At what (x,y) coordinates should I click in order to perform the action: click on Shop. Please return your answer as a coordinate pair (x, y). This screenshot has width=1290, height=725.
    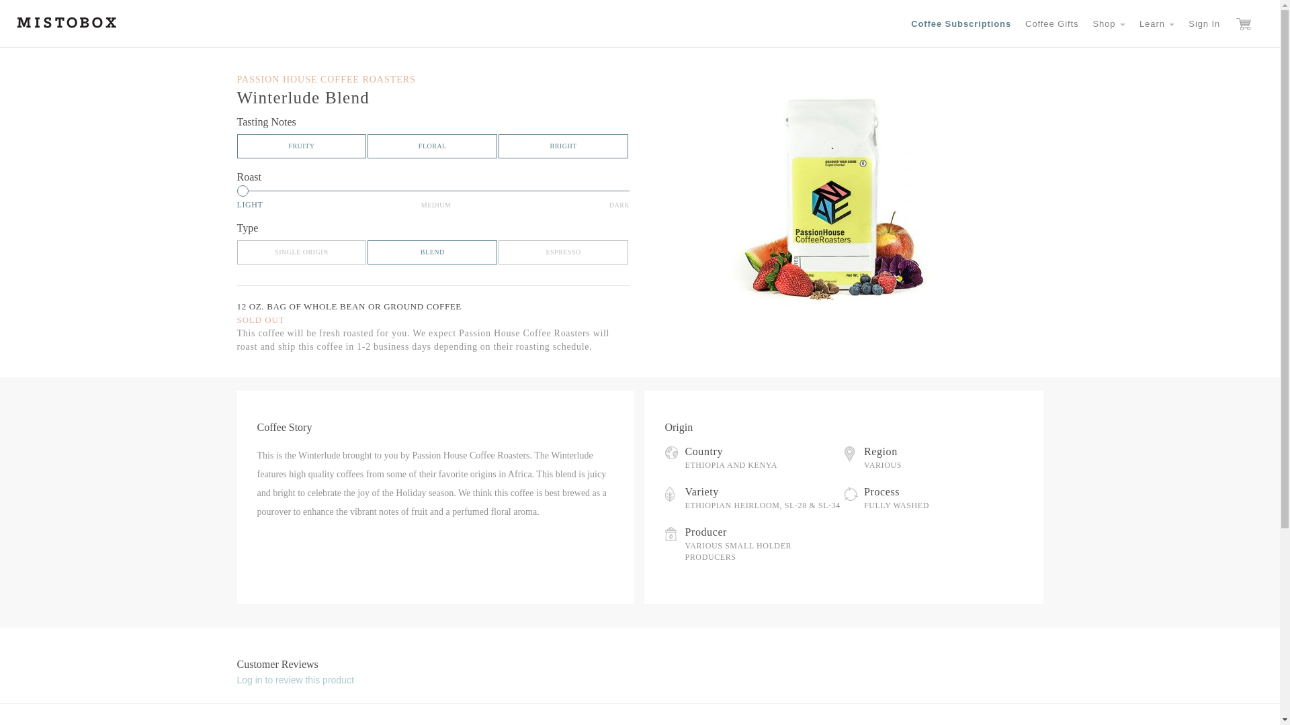
    Looking at the image, I should click on (1109, 23).